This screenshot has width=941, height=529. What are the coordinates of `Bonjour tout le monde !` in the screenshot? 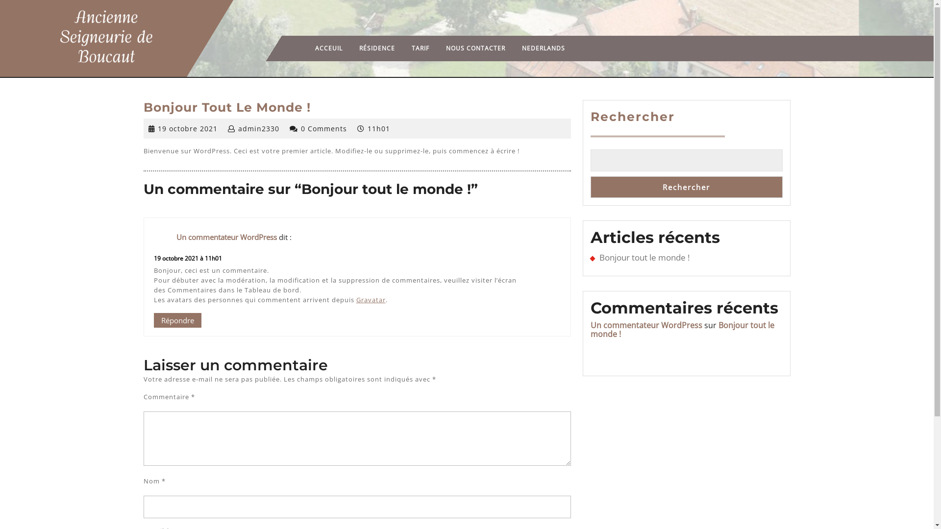 It's located at (682, 330).